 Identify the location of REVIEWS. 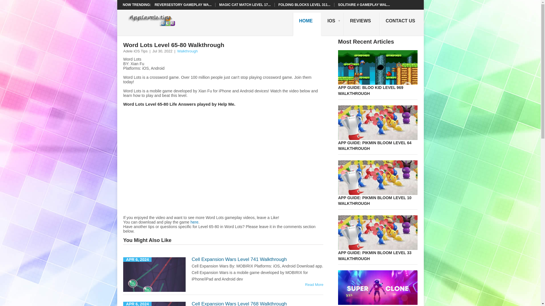
(362, 24).